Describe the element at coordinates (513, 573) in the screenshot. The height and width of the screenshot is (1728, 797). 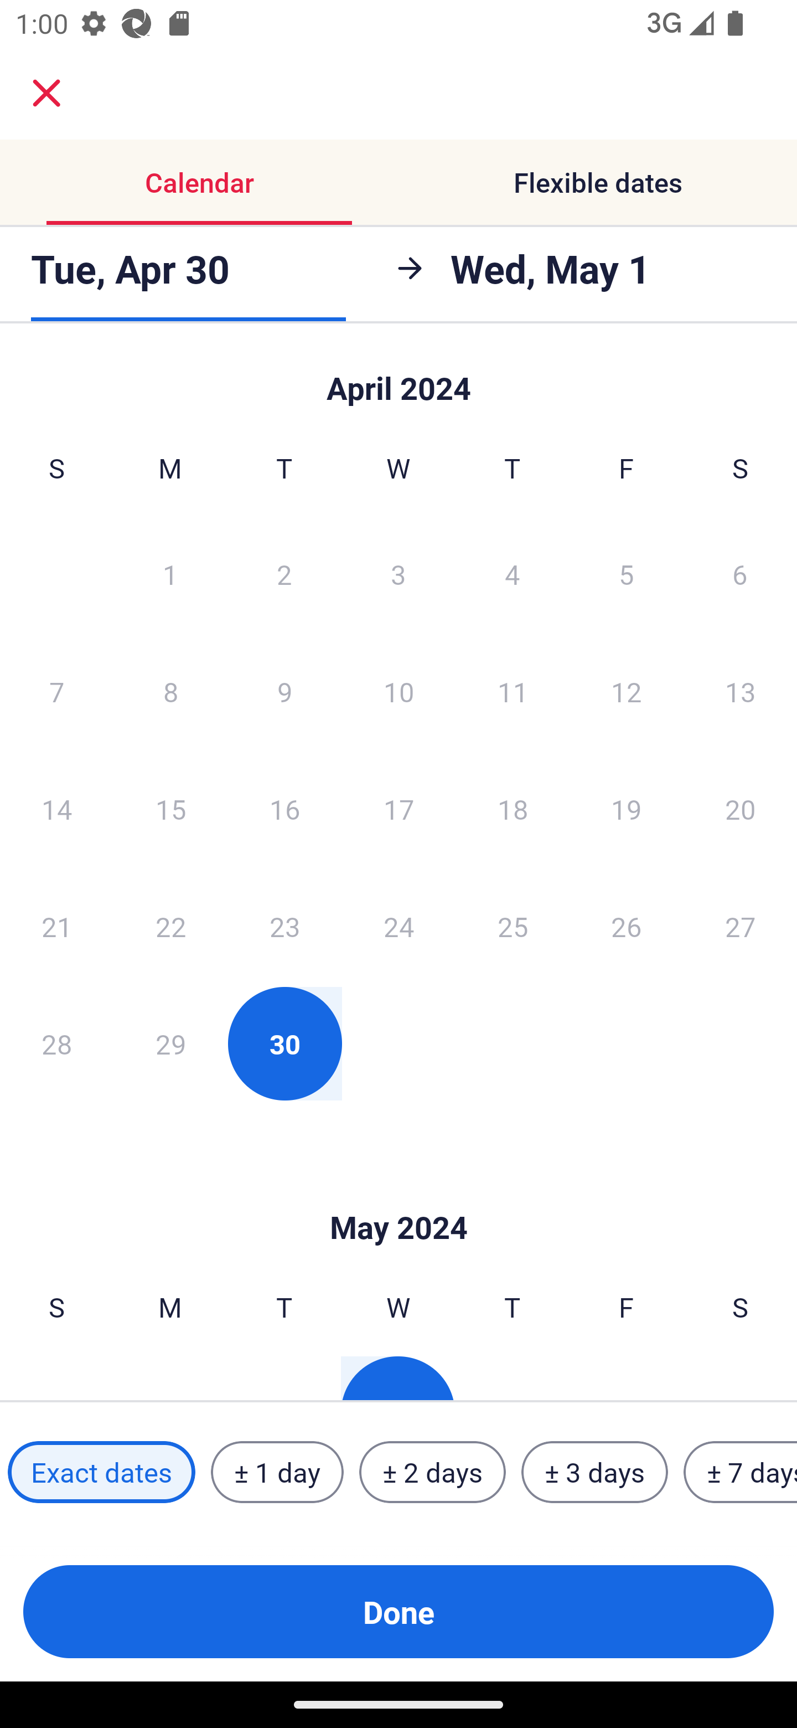
I see `4 Thursday, April 4, 2024` at that location.